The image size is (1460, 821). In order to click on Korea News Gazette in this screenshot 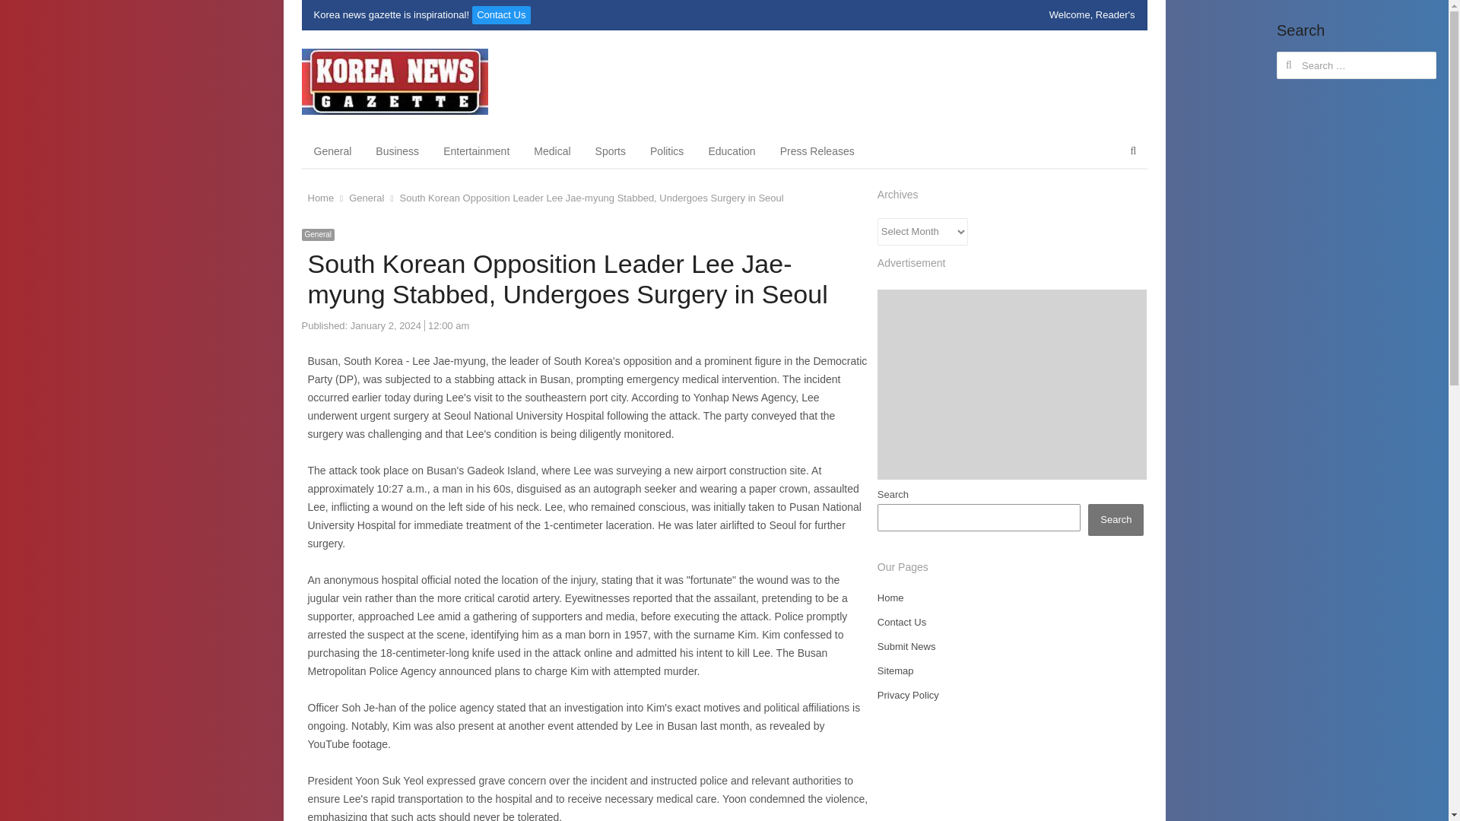, I will do `click(400, 81)`.